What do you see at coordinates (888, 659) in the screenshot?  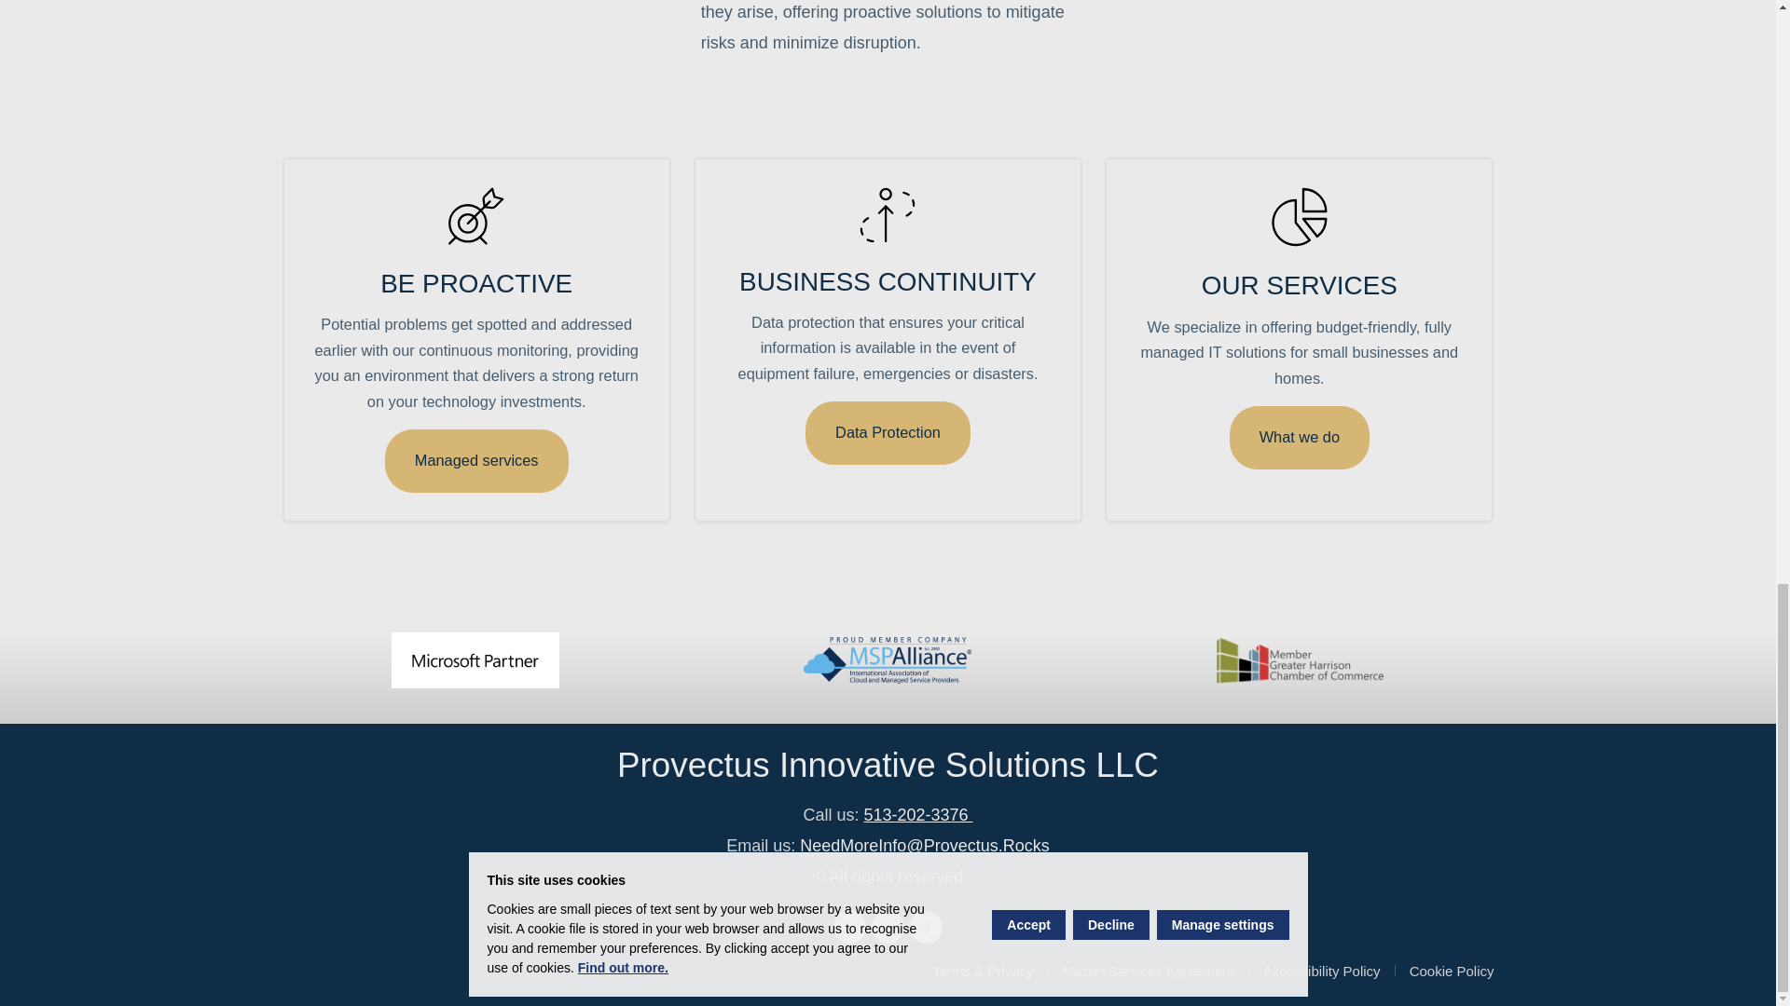 I see `MSPAlliance Member` at bounding box center [888, 659].